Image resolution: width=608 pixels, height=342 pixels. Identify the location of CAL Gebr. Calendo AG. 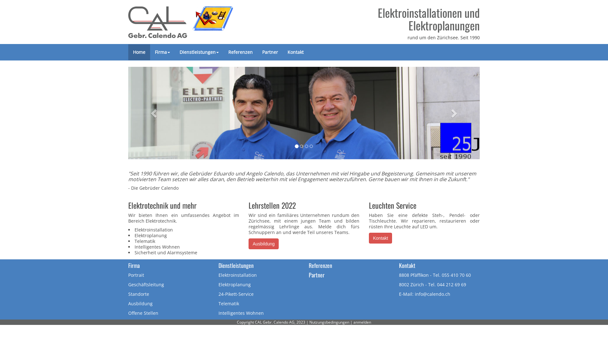
(180, 20).